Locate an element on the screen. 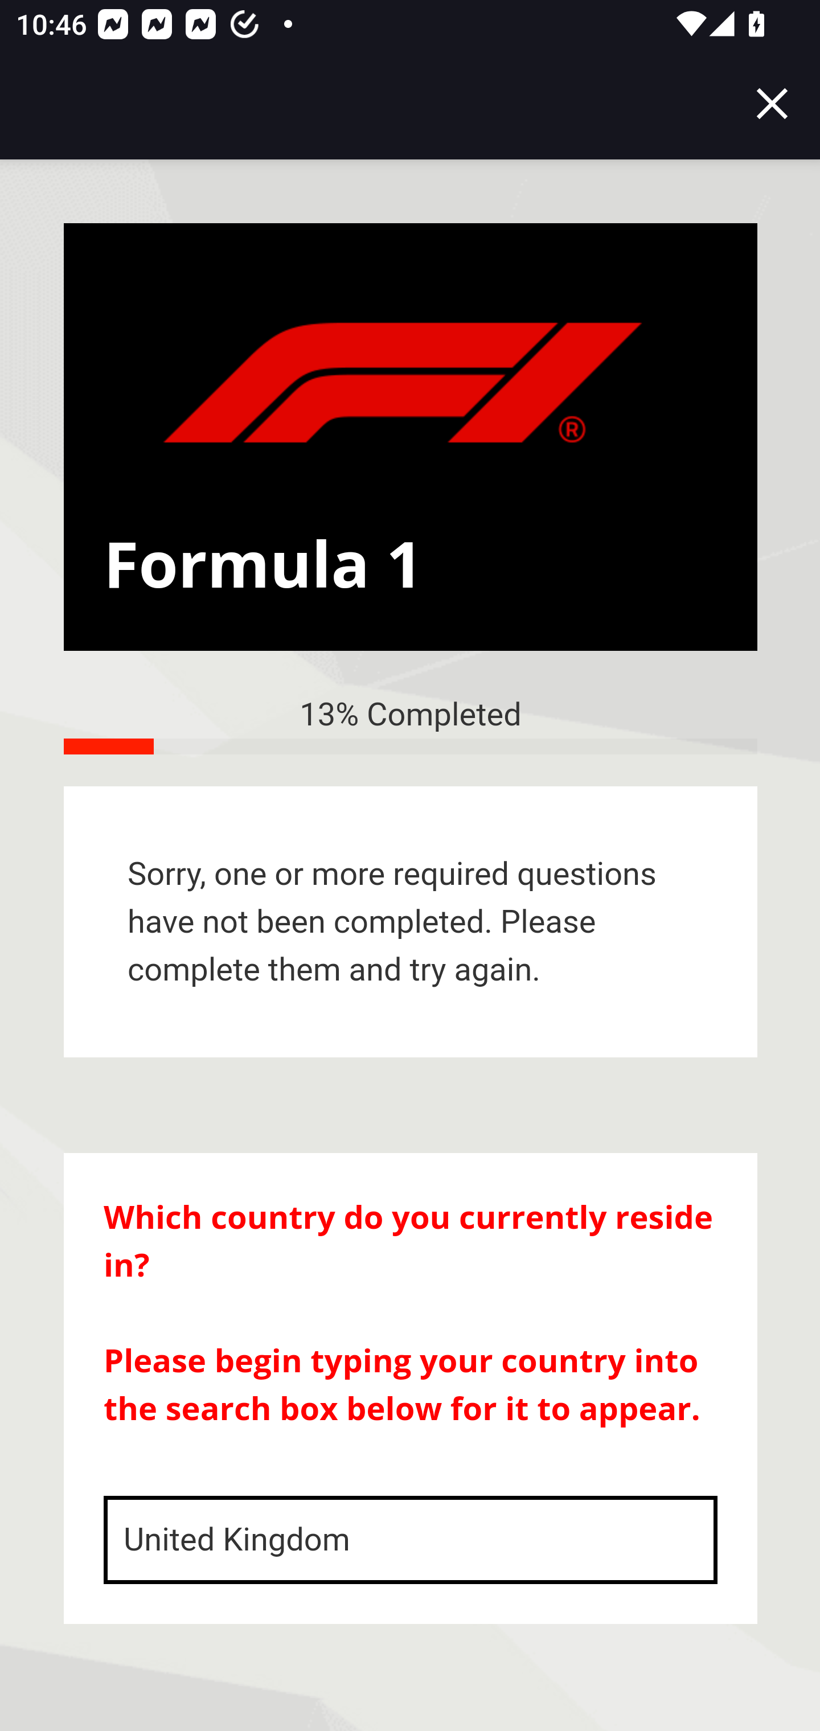  Close is located at coordinates (772, 104).